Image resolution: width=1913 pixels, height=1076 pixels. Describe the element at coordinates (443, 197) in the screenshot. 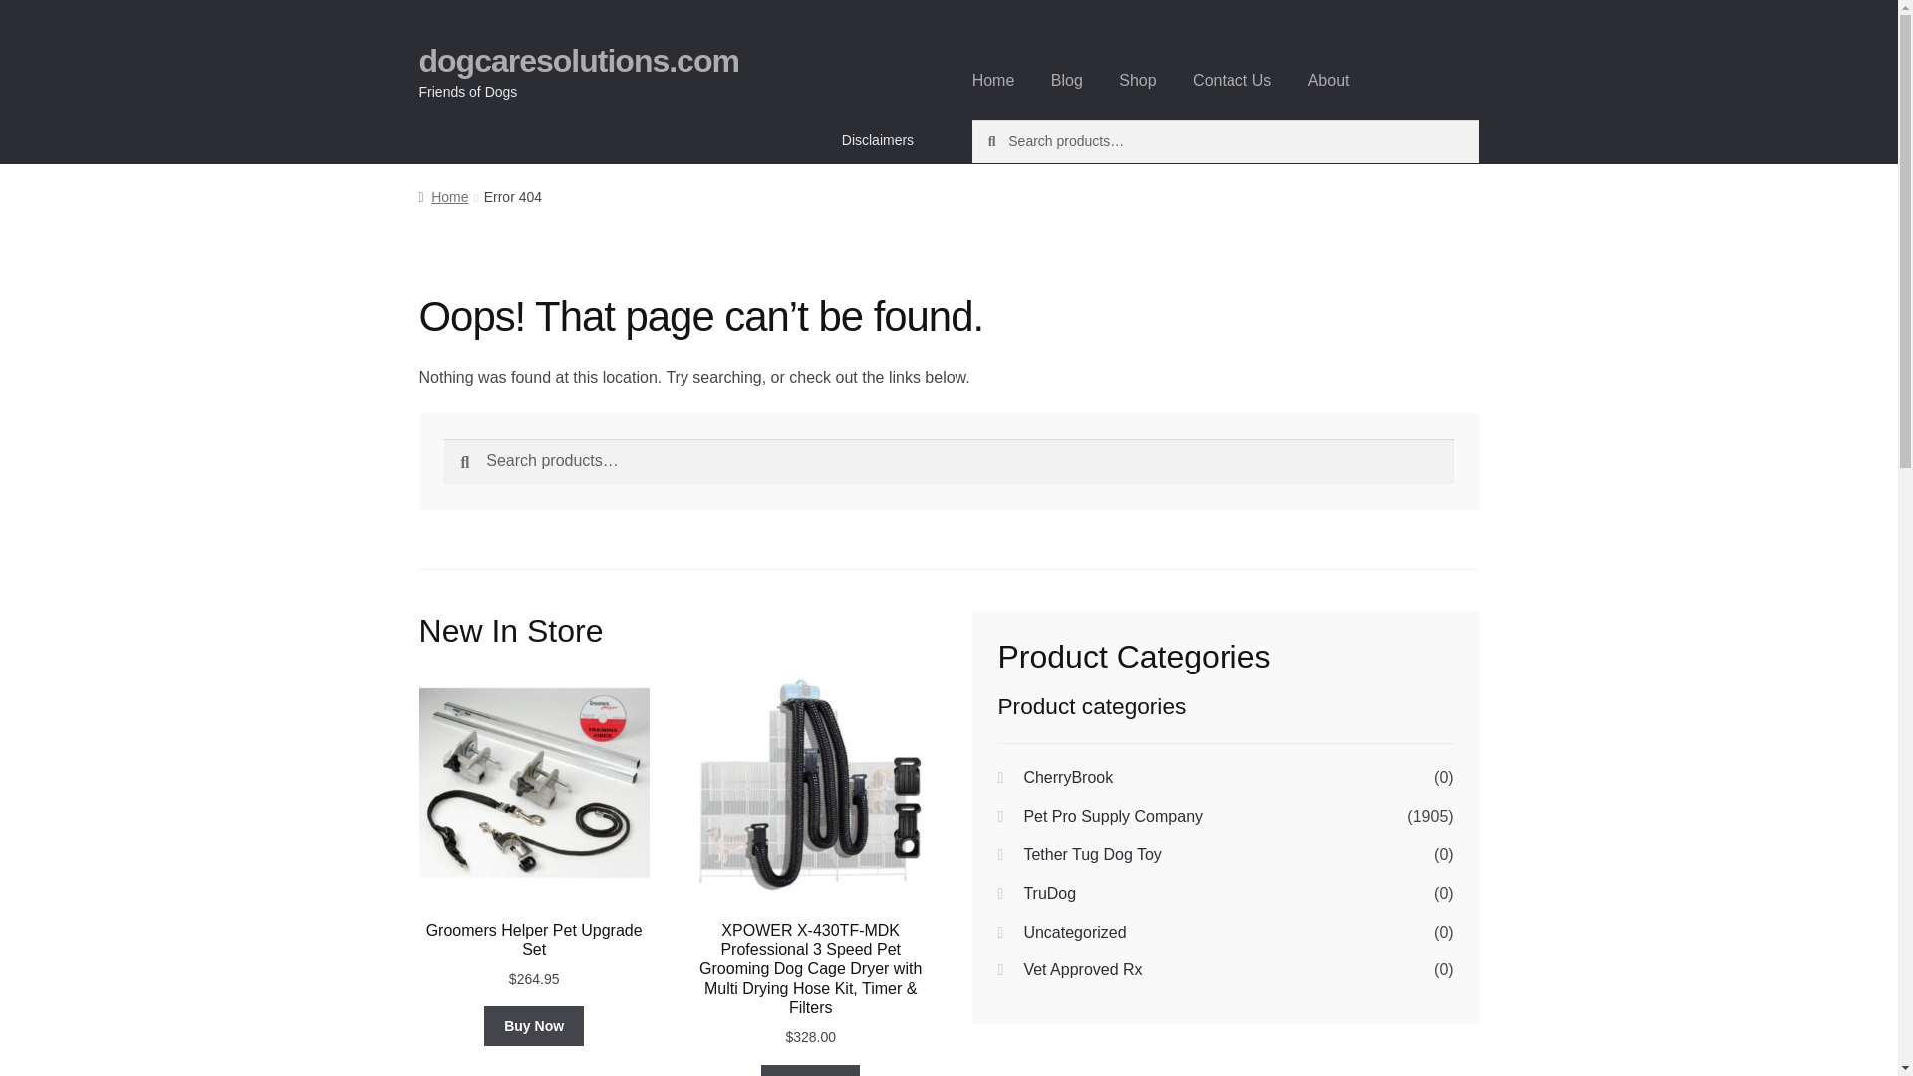

I see `Home` at that location.